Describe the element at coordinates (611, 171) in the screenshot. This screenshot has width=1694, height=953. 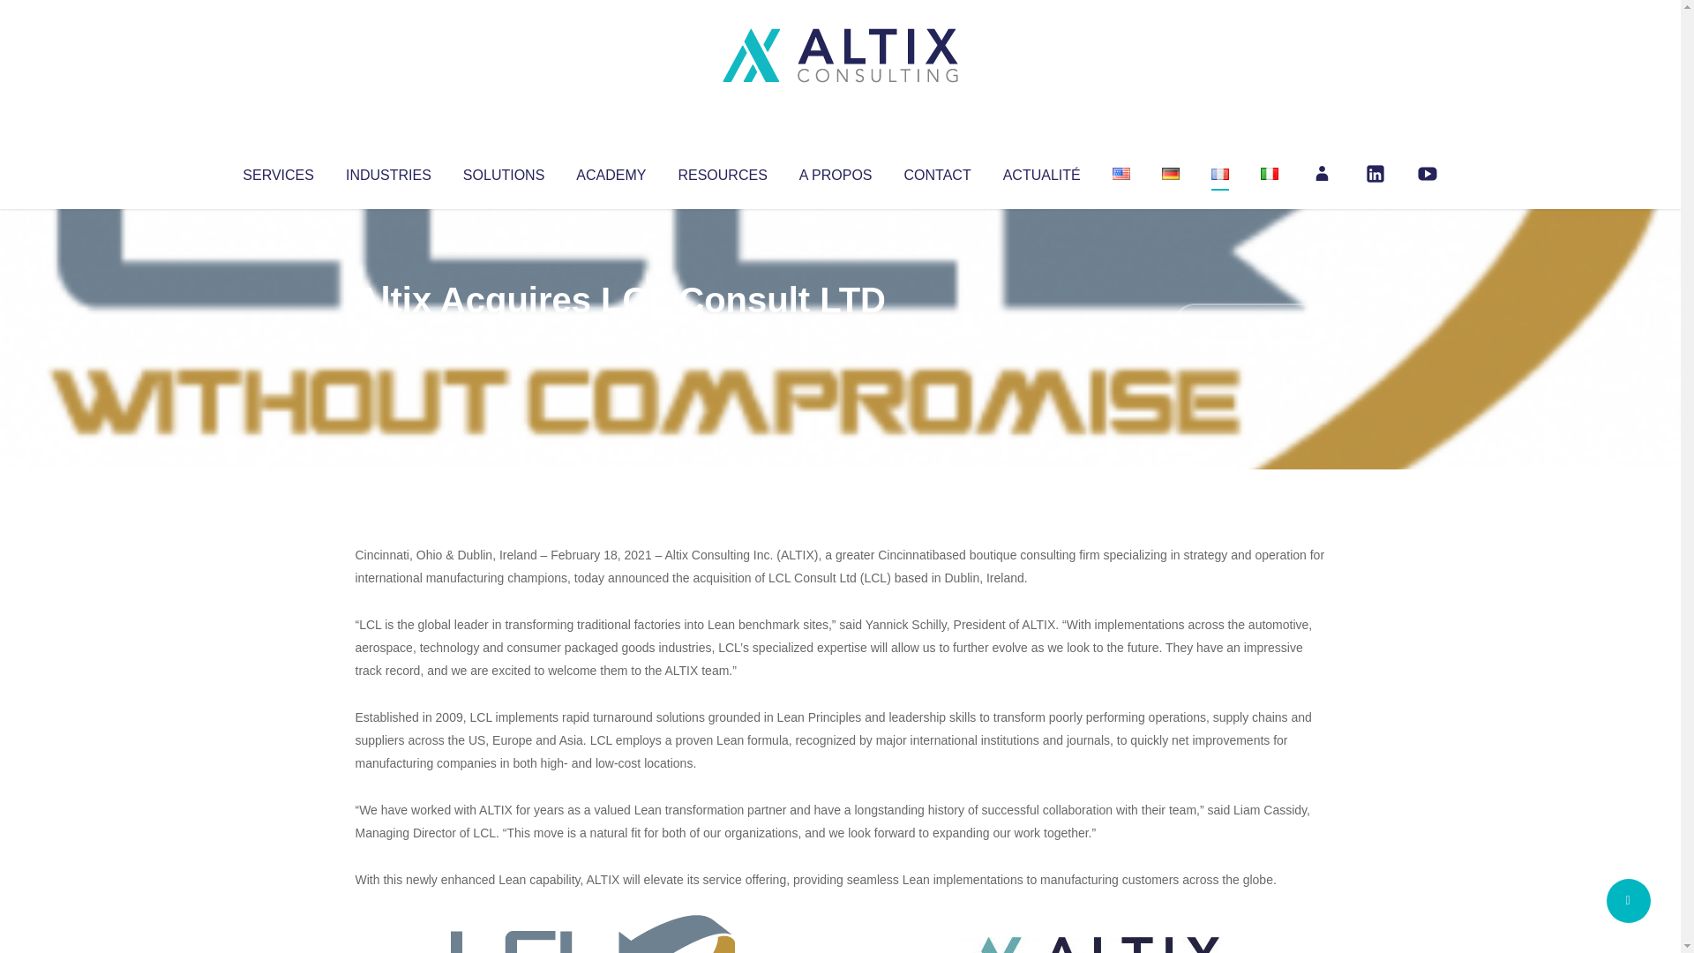
I see `ACADEMY` at that location.